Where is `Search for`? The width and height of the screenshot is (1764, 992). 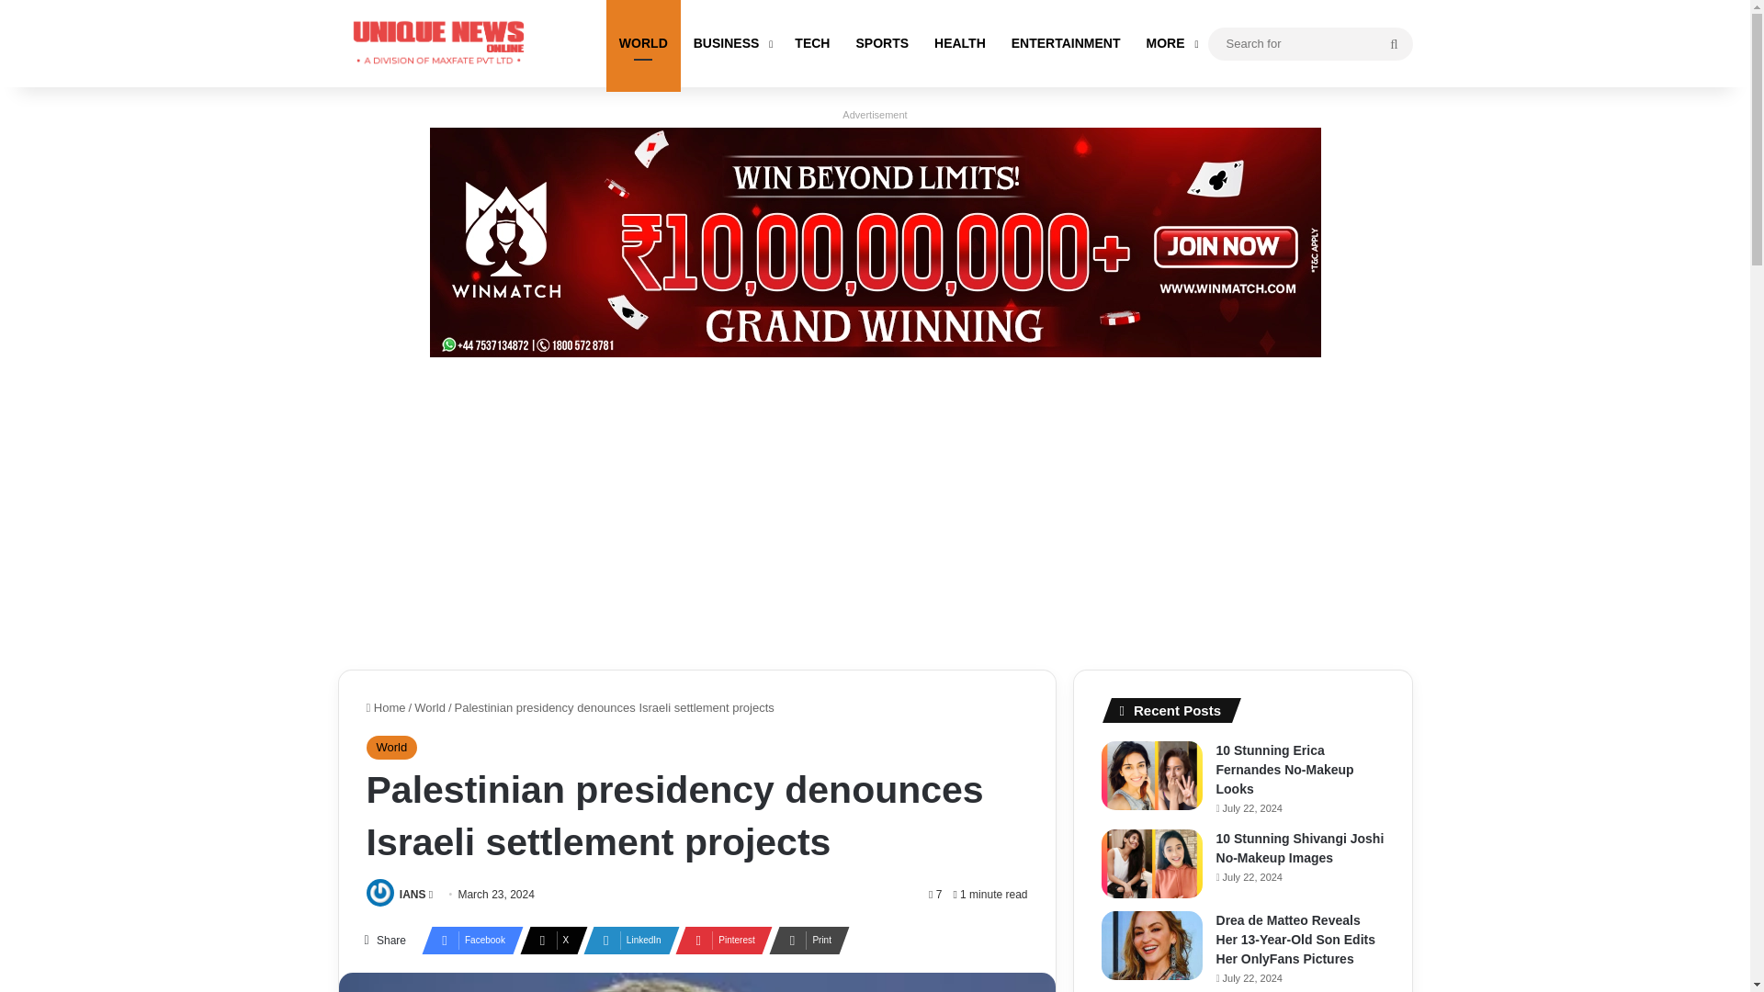 Search for is located at coordinates (1394, 44).